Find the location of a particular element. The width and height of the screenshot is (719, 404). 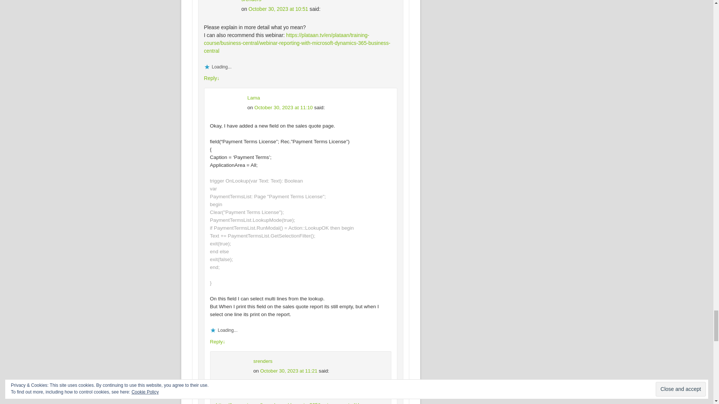

Lama is located at coordinates (253, 97).